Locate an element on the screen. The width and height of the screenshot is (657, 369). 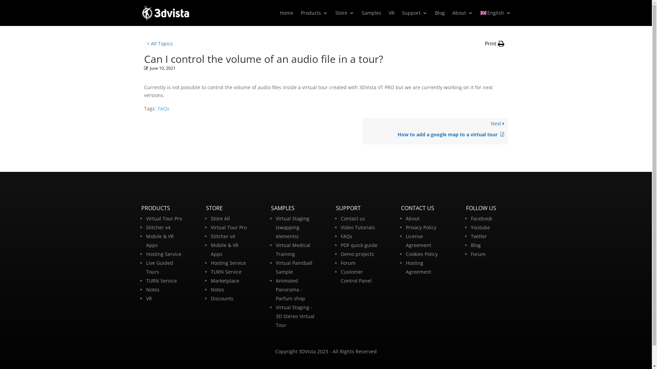
Privacy Policy is located at coordinates (421, 228).